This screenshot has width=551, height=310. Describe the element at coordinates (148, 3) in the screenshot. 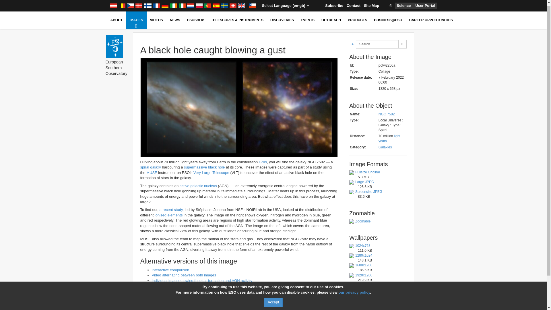

I see `Finland` at that location.